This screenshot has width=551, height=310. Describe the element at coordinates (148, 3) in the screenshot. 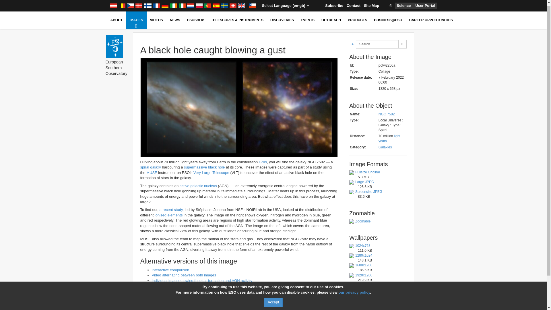

I see `Finland` at that location.